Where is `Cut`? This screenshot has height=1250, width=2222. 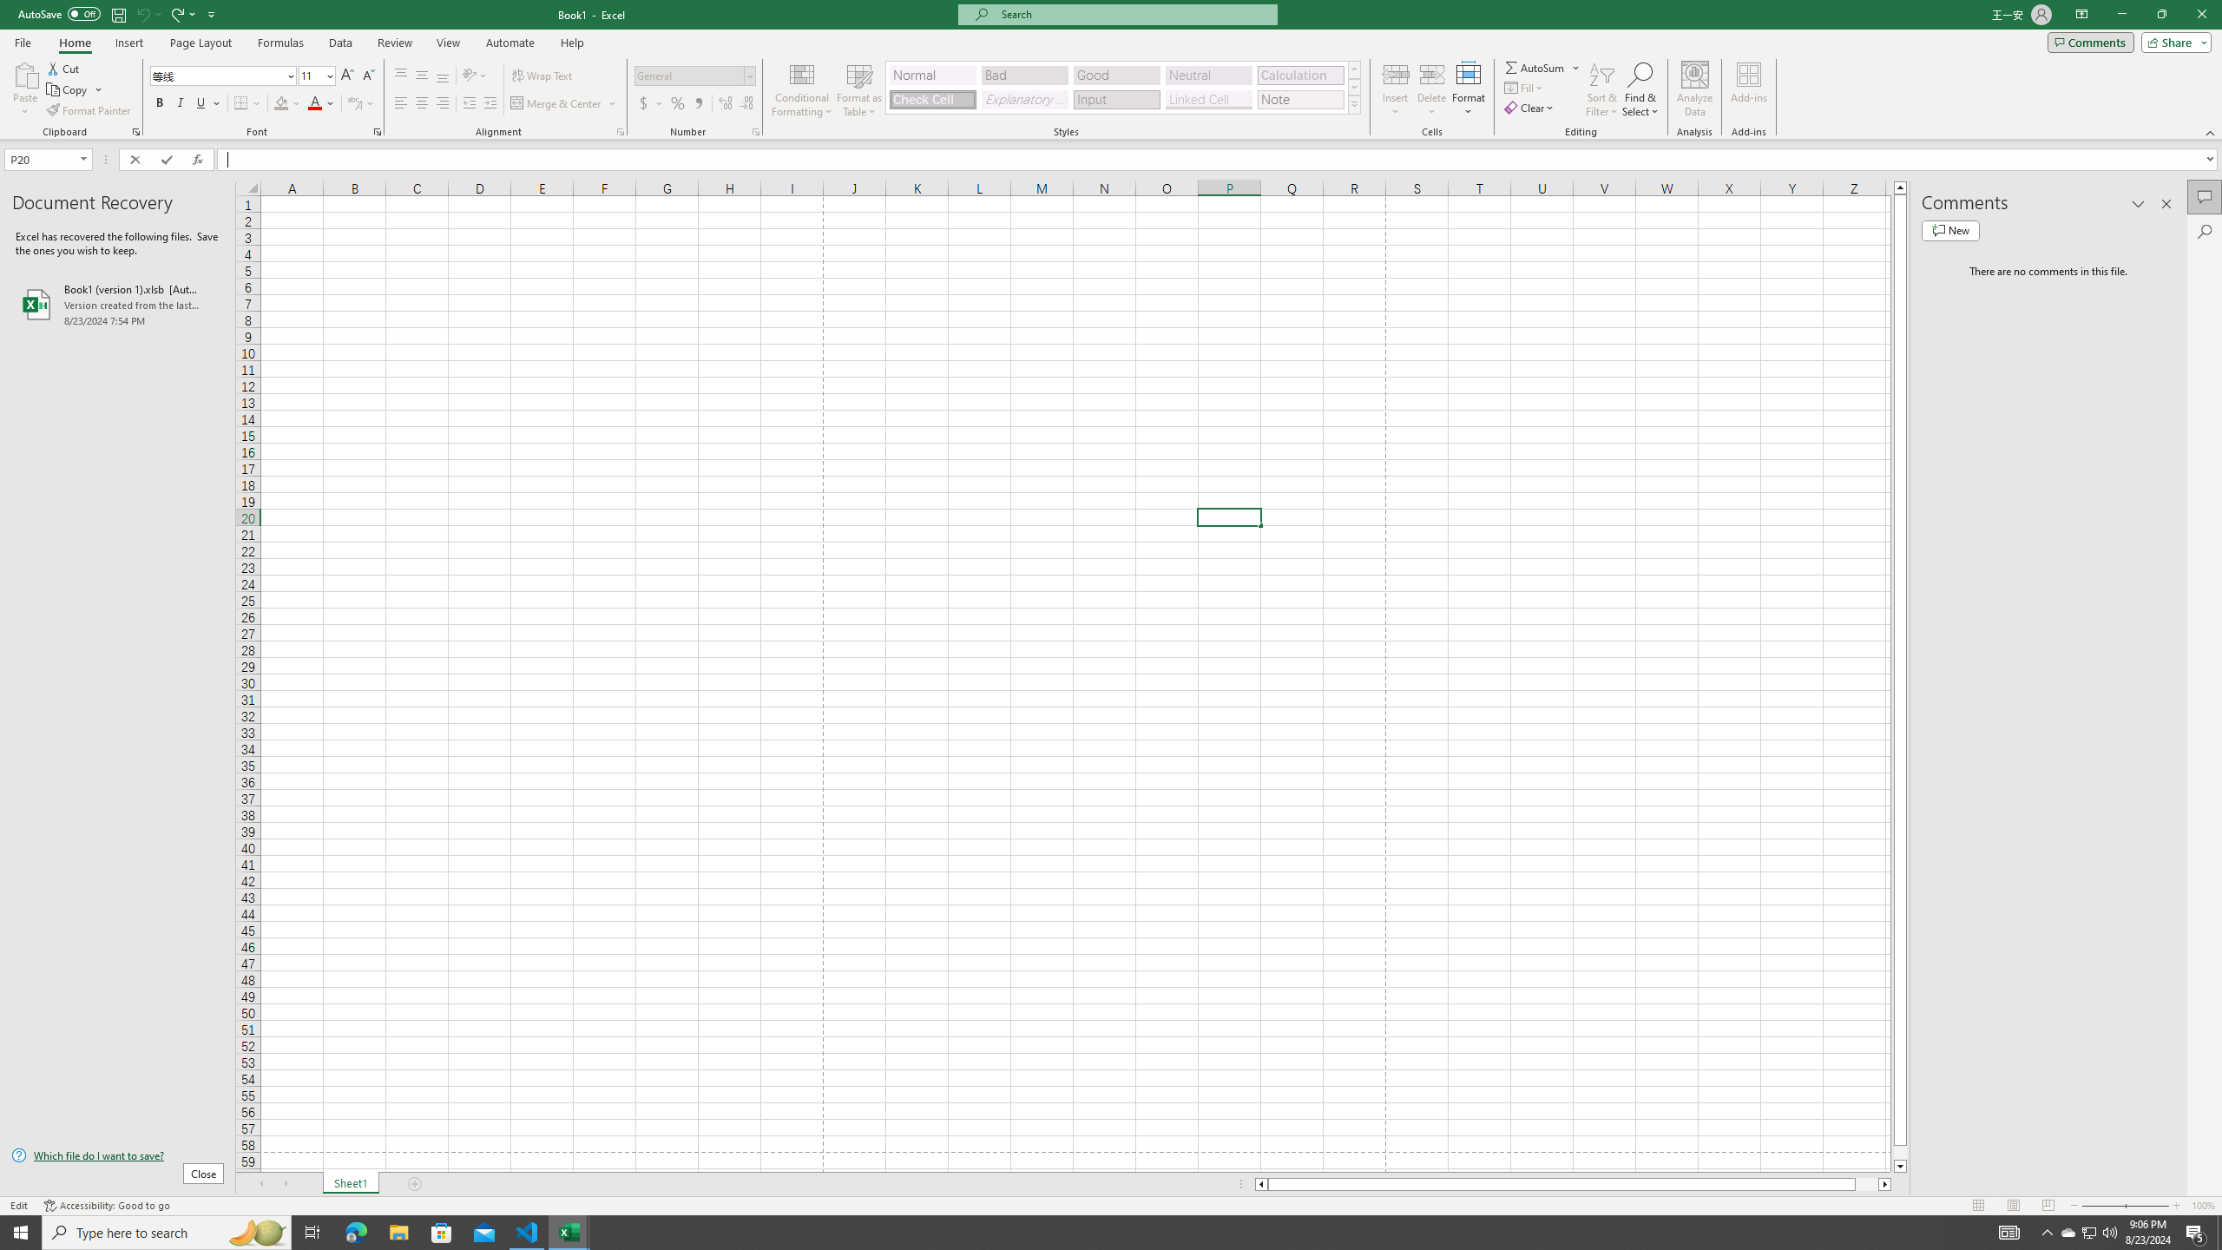 Cut is located at coordinates (64, 68).